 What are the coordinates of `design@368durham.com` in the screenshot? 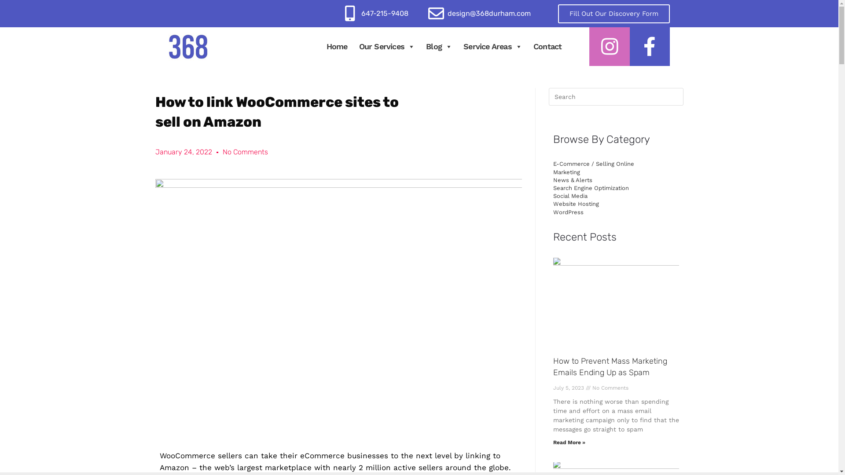 It's located at (489, 13).